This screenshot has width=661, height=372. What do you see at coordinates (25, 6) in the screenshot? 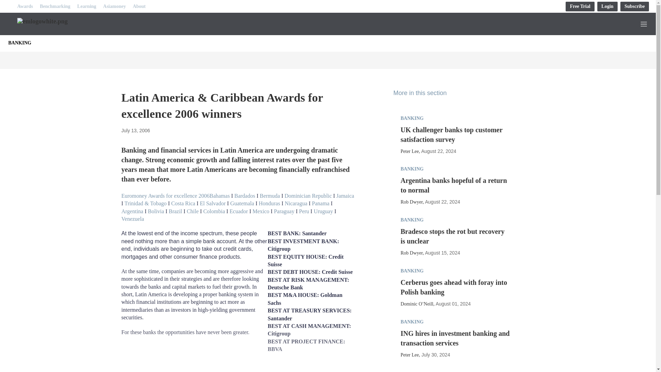
I see `Awards` at bounding box center [25, 6].